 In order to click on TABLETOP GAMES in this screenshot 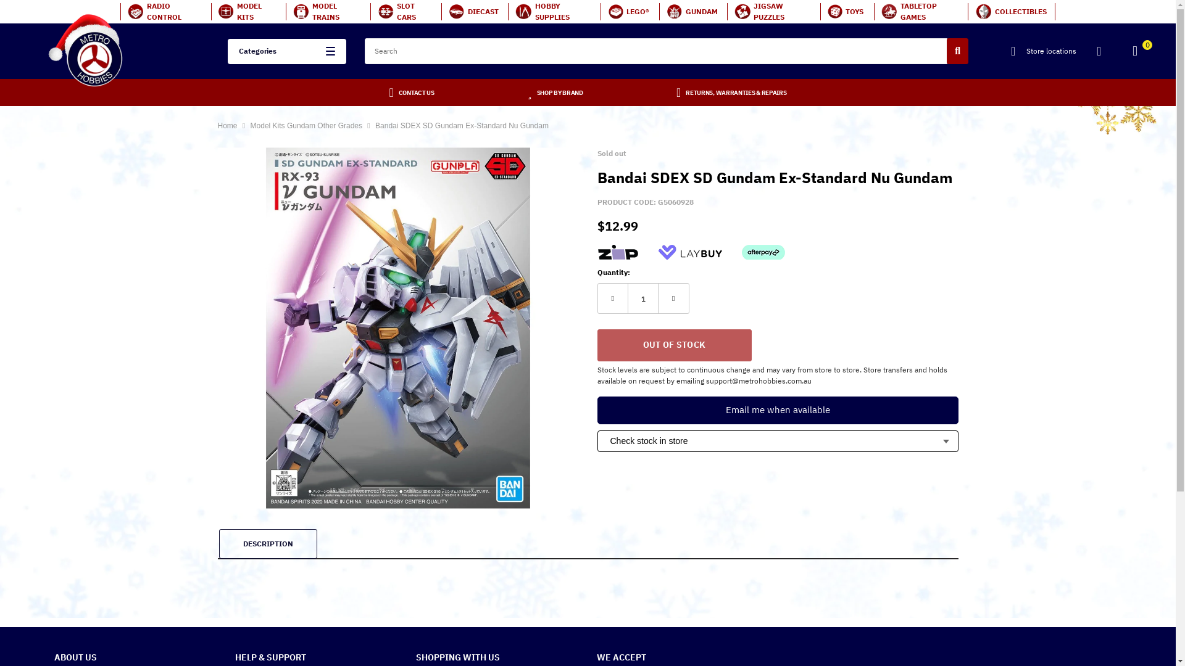, I will do `click(921, 12)`.